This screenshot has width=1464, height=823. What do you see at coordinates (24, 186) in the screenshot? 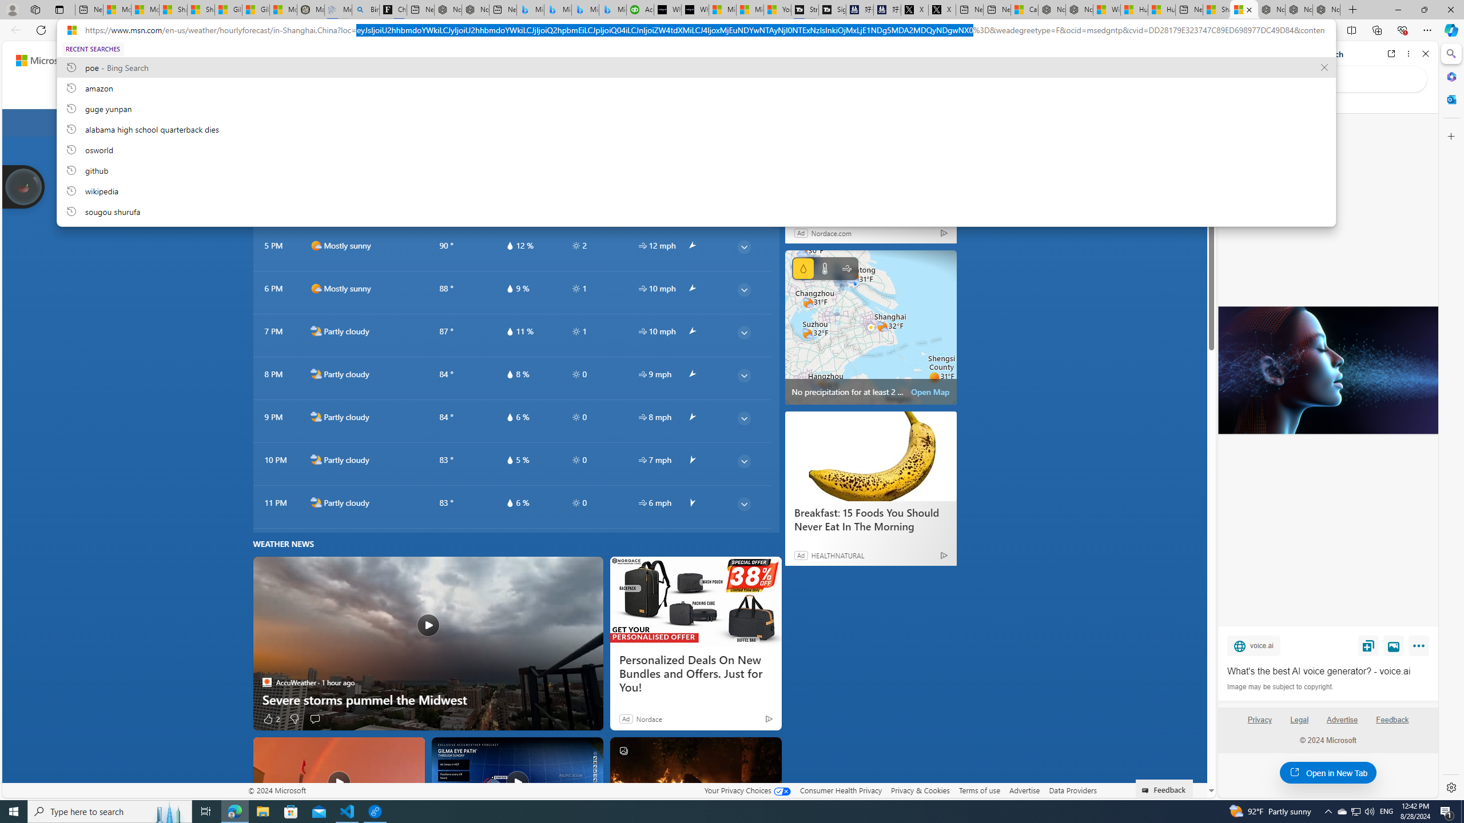
I see `Join us in planting real trees to help our planet!` at bounding box center [24, 186].